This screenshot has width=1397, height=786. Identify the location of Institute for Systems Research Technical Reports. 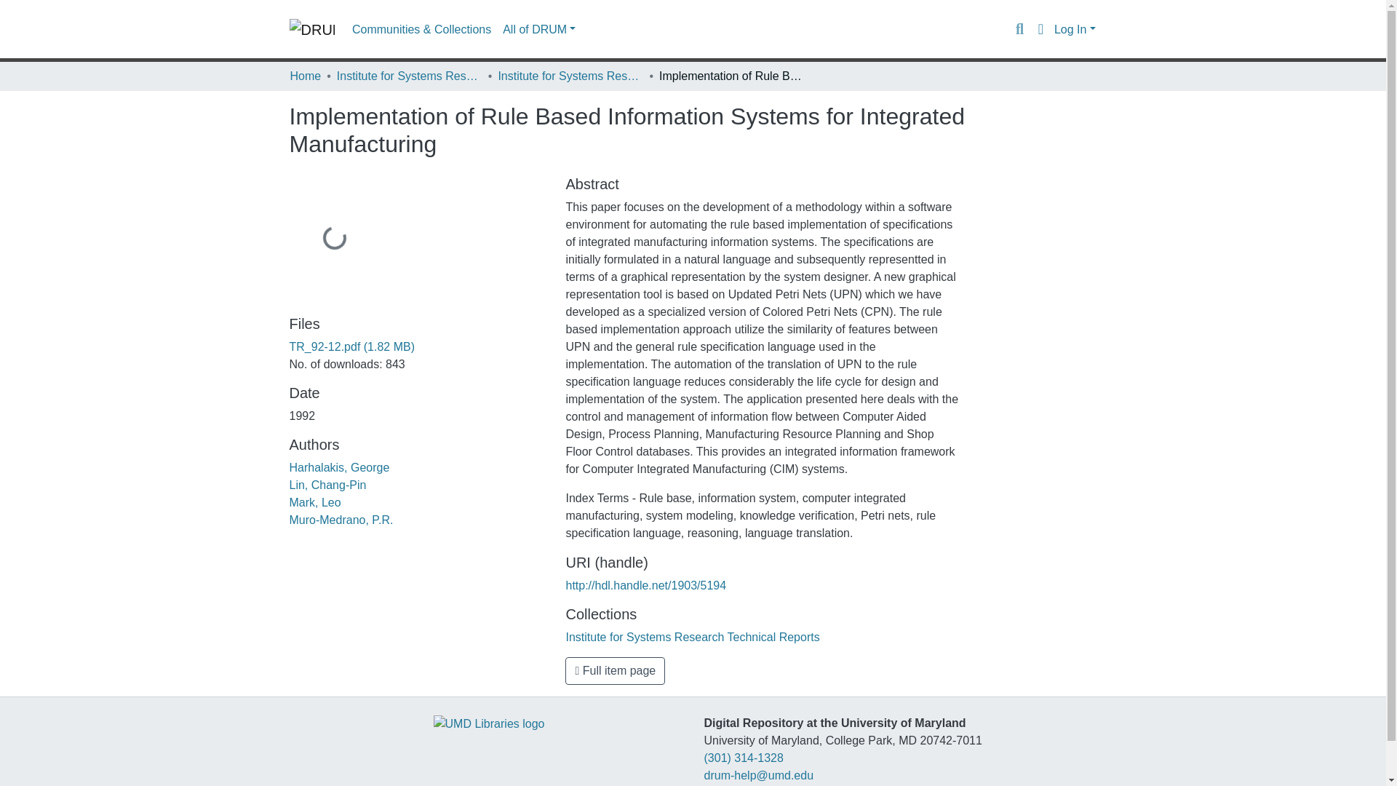
(570, 76).